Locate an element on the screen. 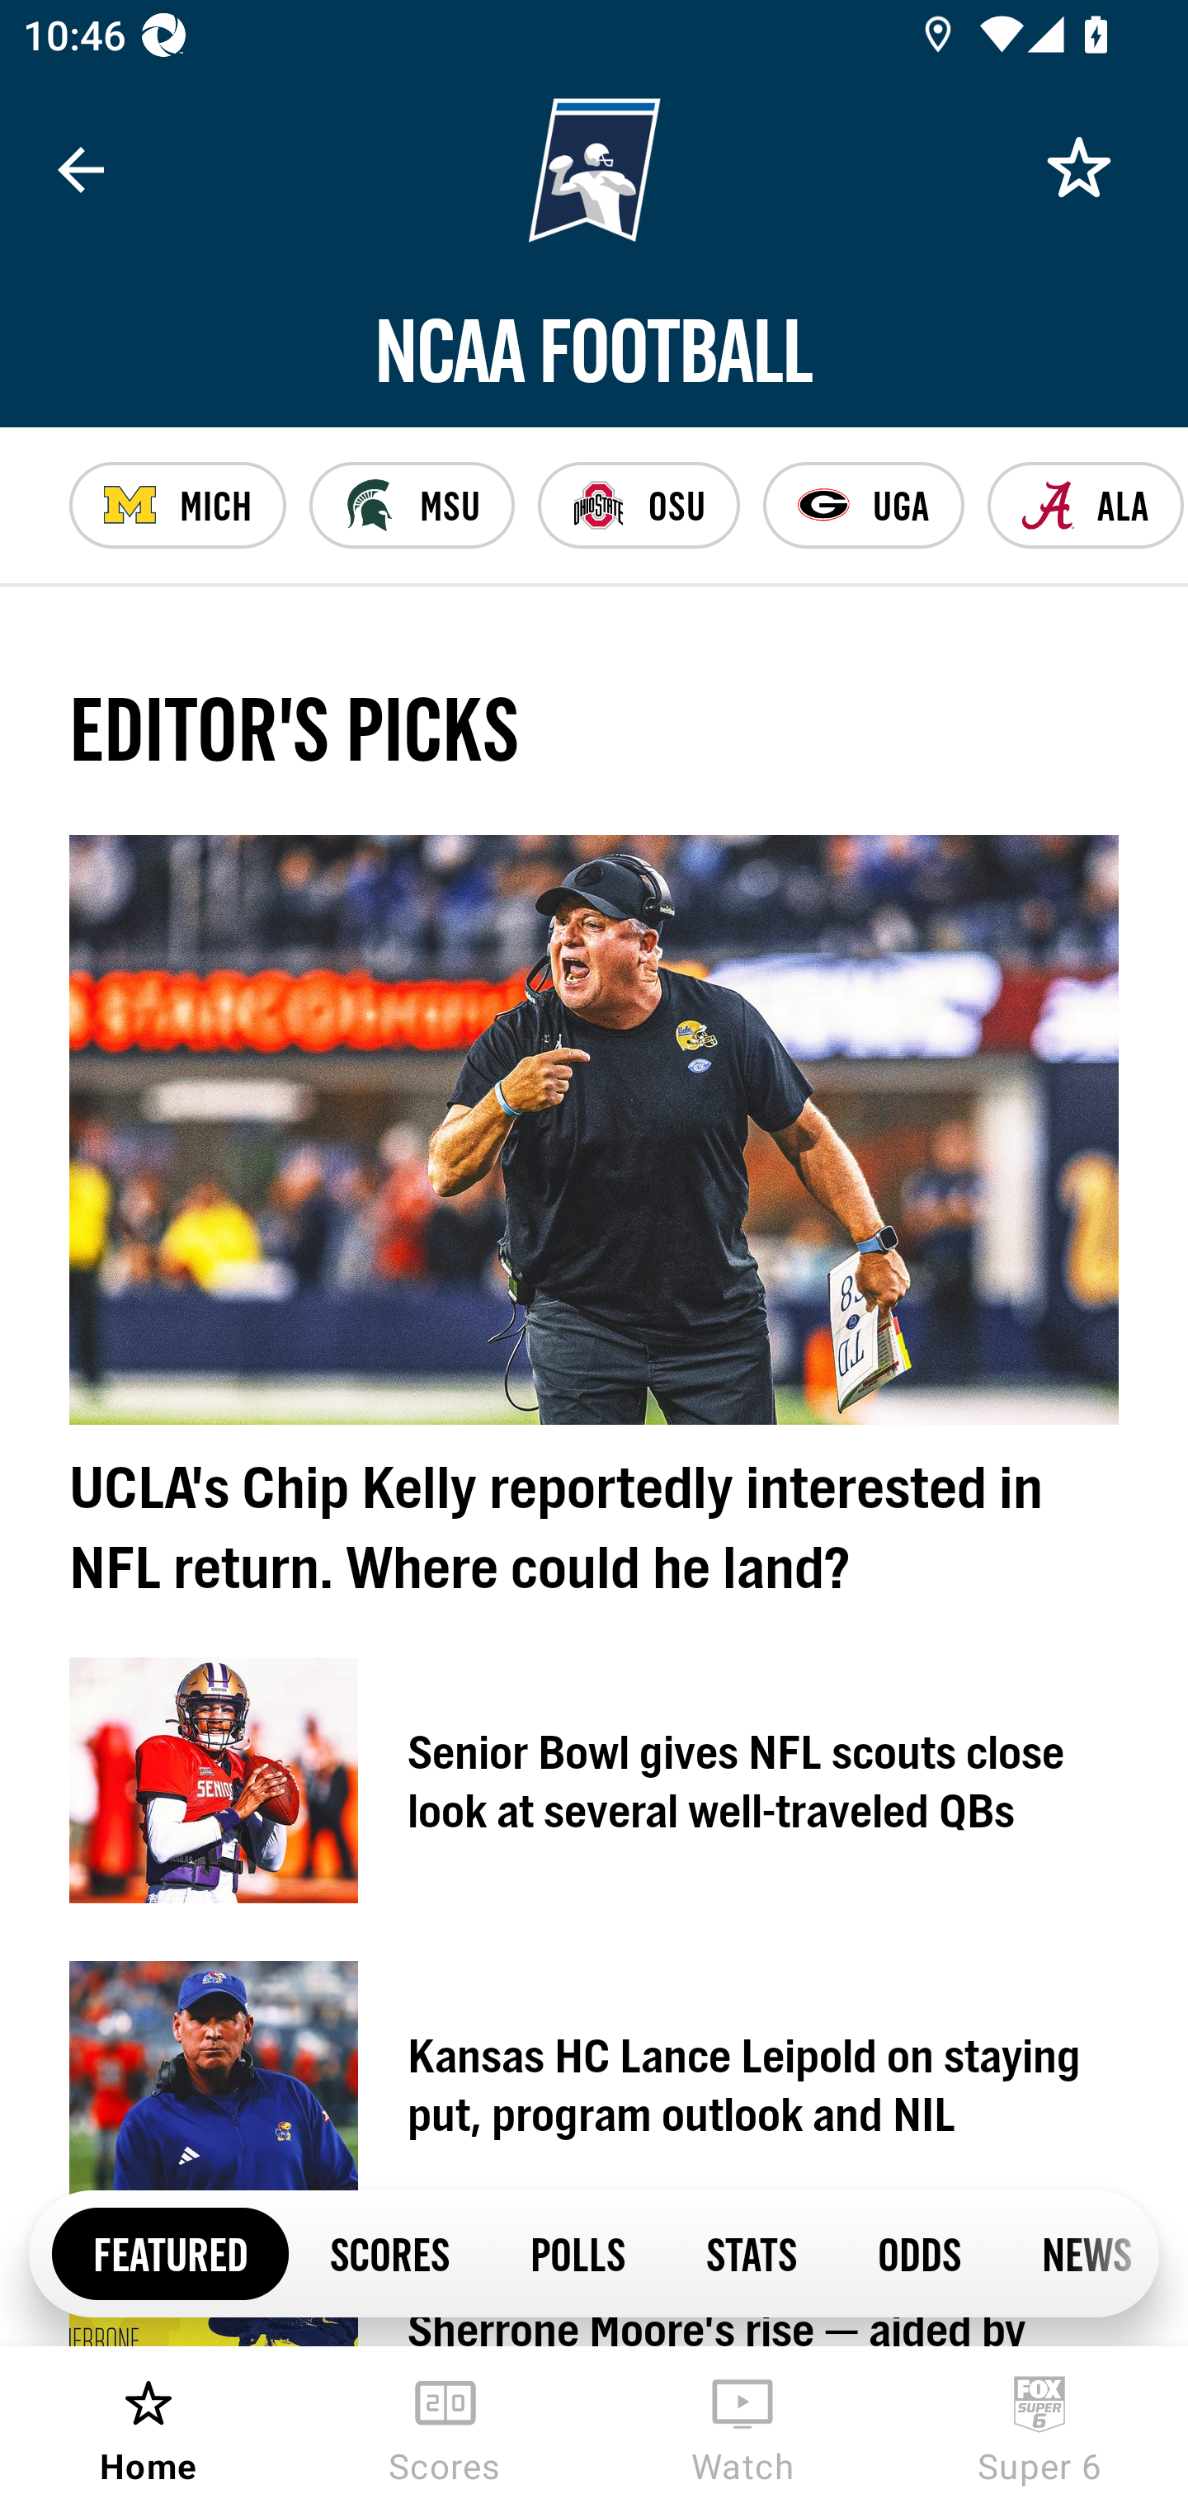  POLLS is located at coordinates (577, 2252).